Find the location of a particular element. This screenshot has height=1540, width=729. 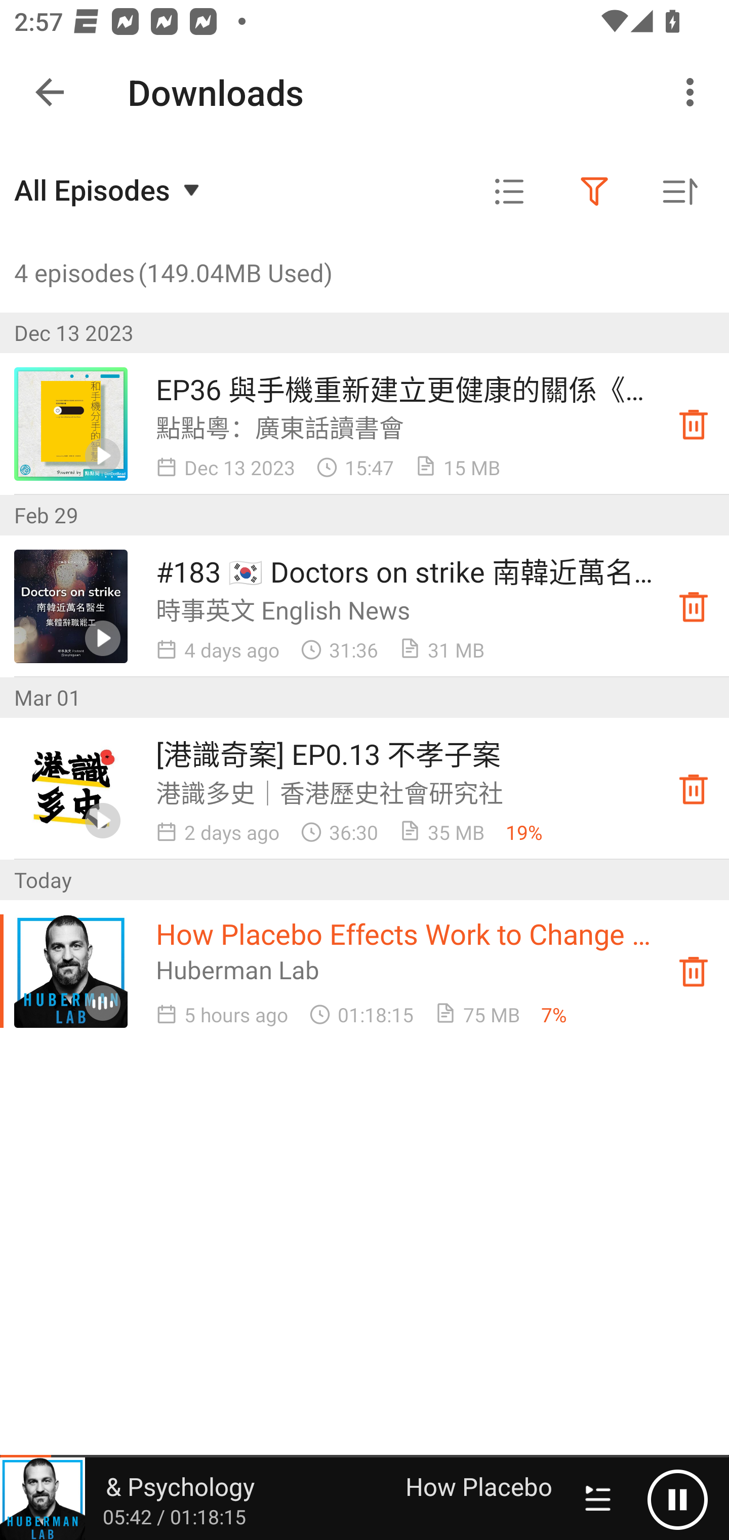

More options is located at coordinates (694, 92).